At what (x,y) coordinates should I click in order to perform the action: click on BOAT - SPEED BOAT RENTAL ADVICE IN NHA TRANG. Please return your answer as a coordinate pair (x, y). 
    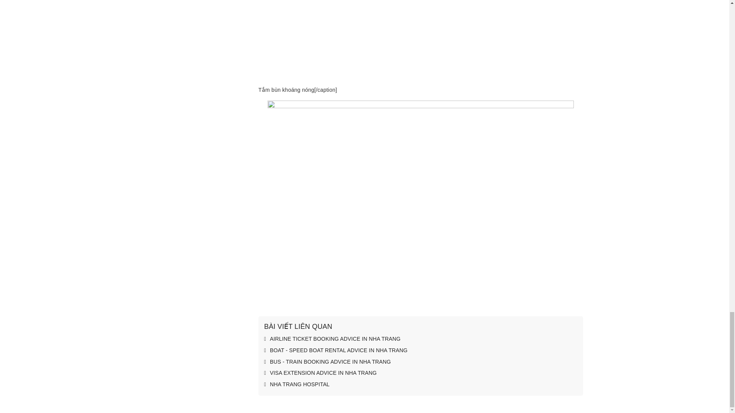
    Looking at the image, I should click on (336, 350).